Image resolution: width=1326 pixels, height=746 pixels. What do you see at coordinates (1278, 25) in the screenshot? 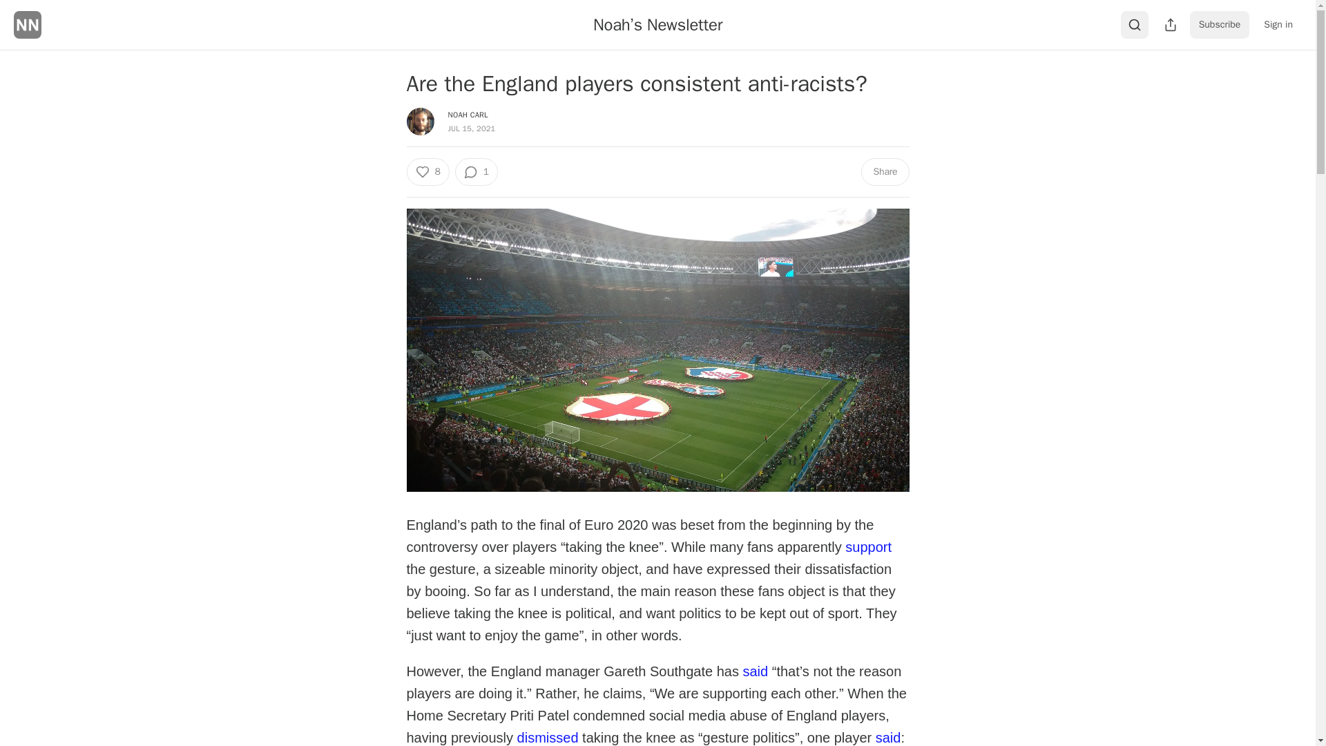
I see `Sign in` at bounding box center [1278, 25].